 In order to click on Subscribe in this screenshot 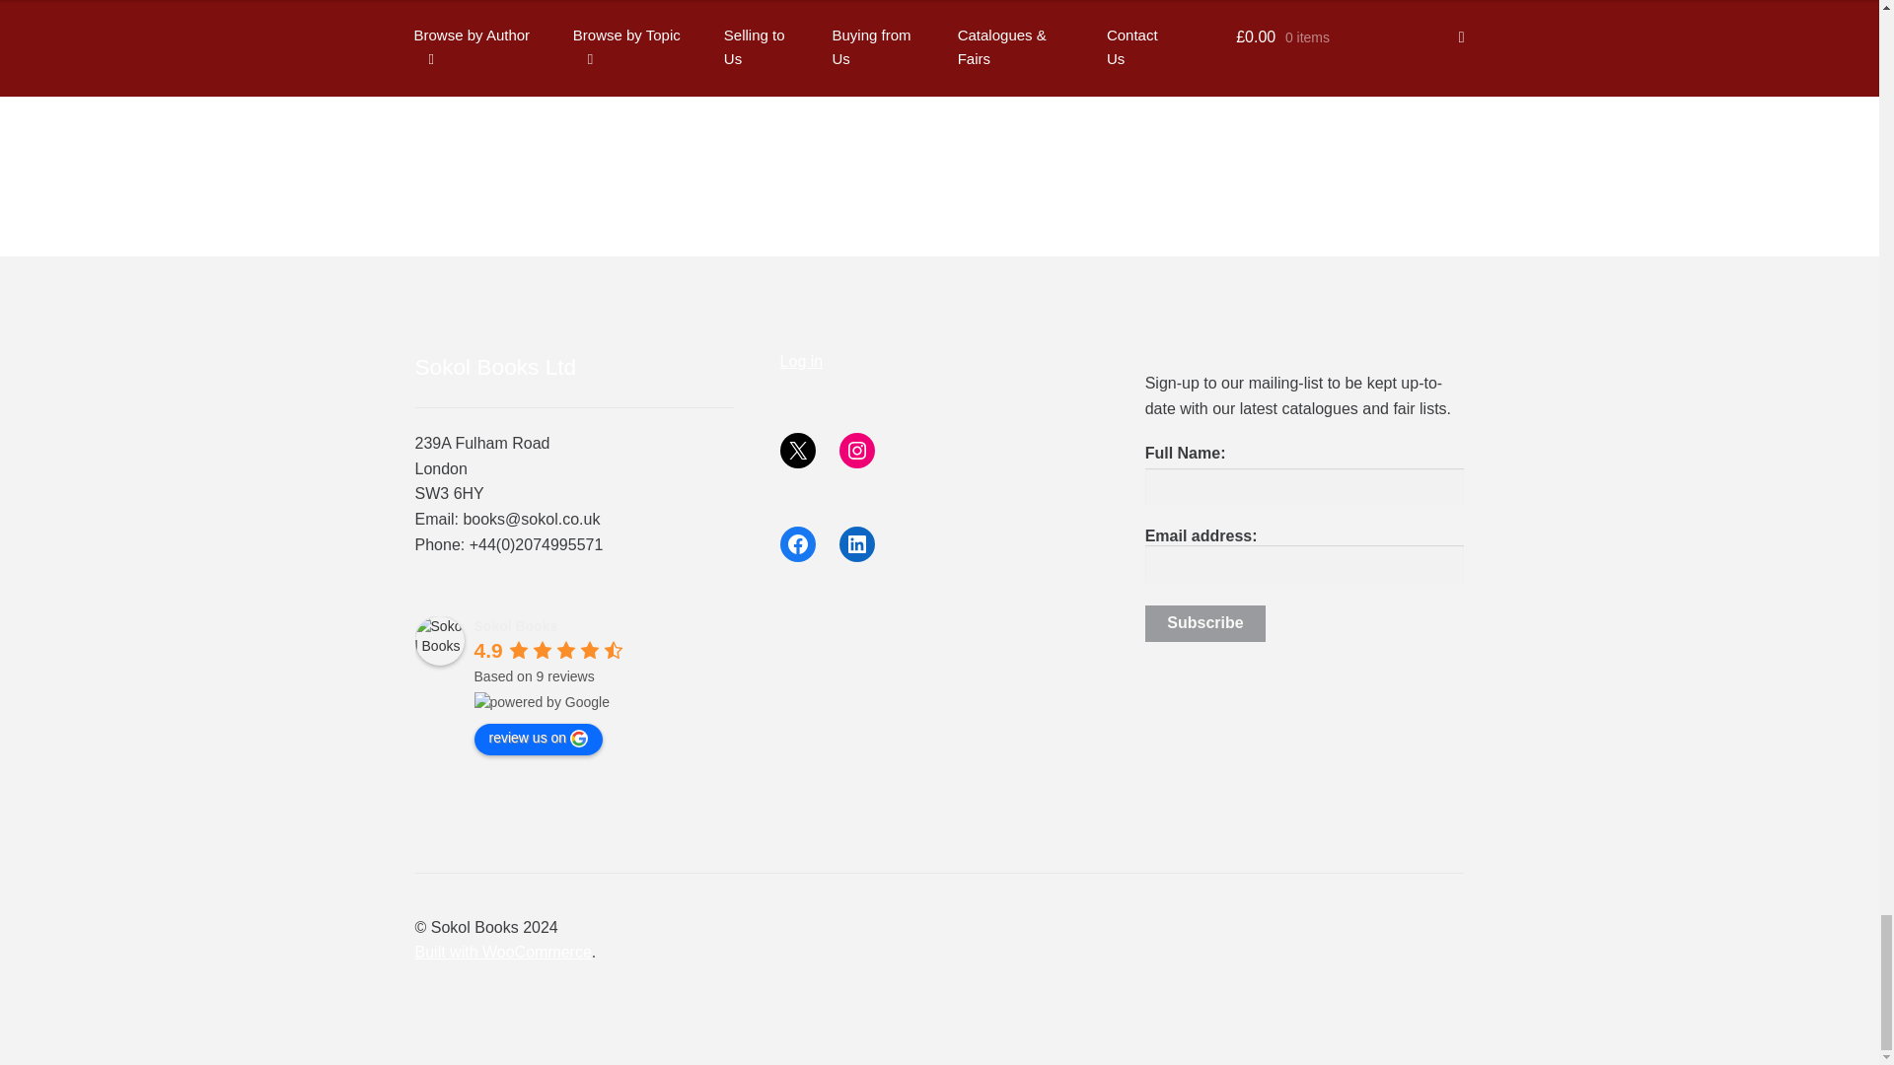, I will do `click(1205, 624)`.